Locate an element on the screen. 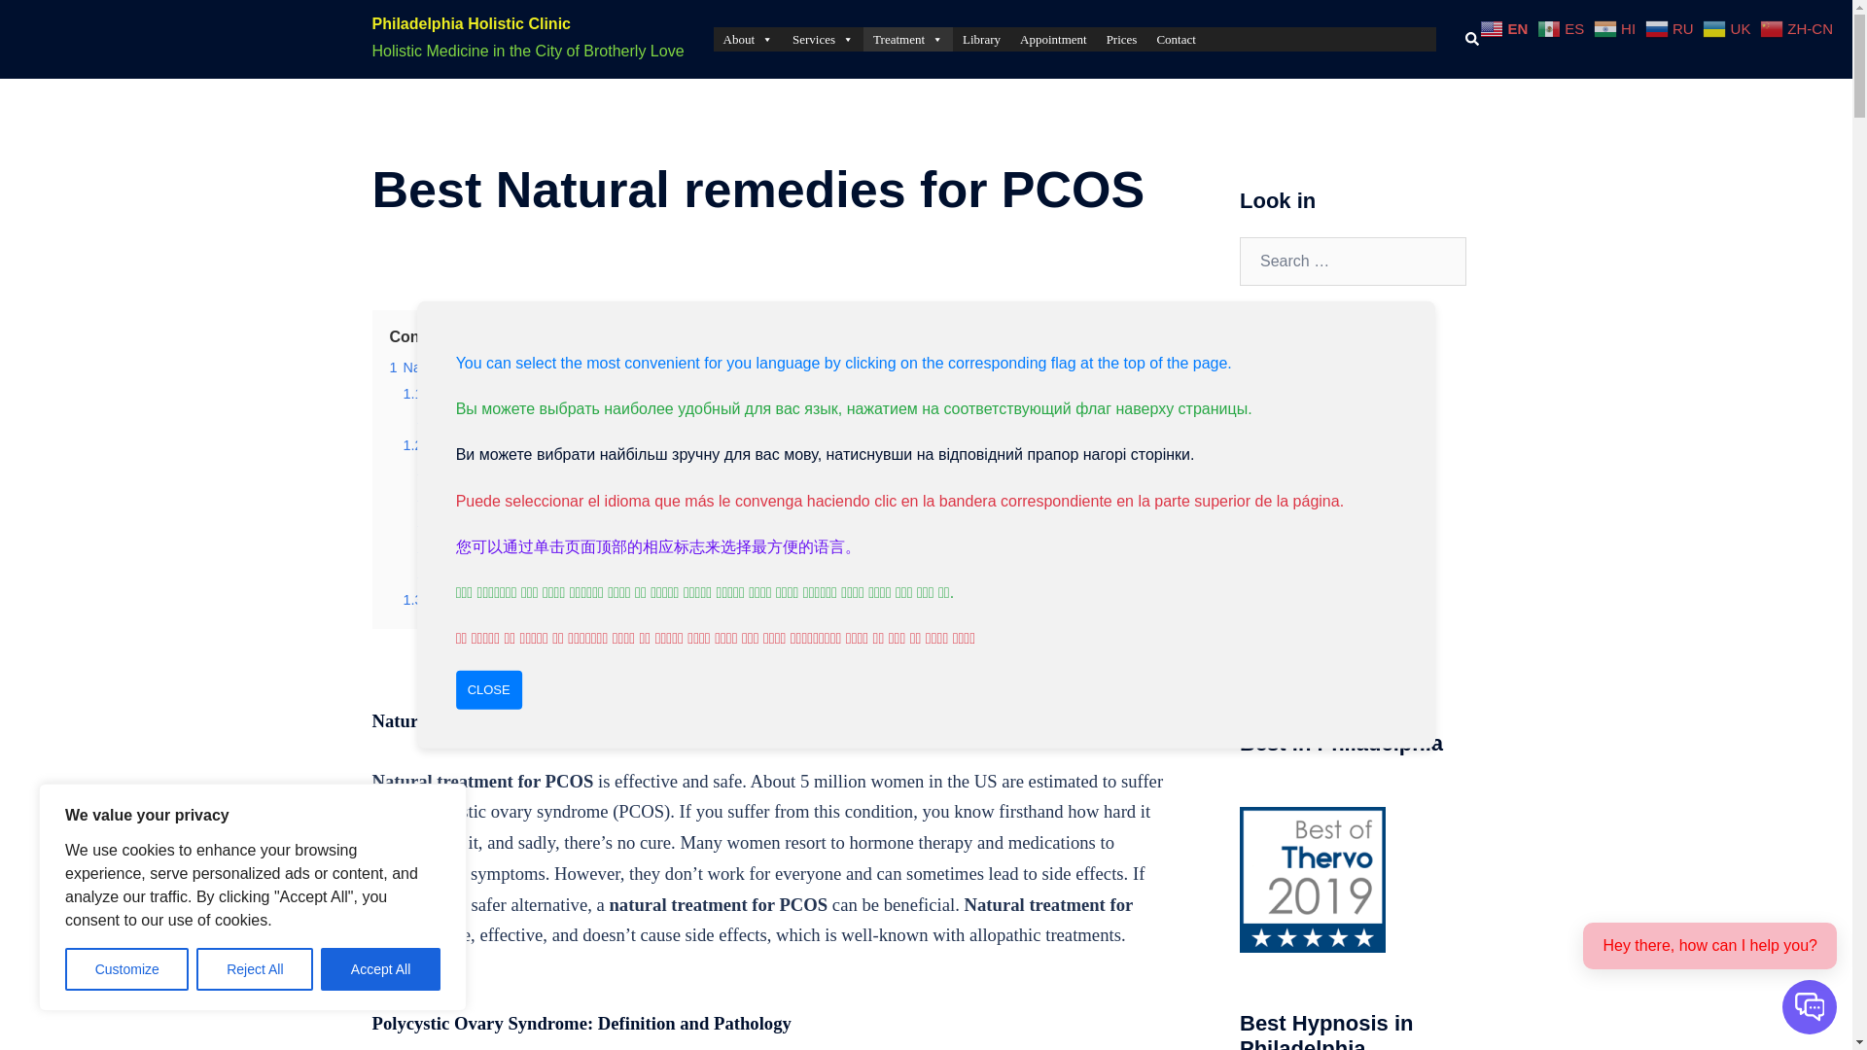  CLOSE is located at coordinates (488, 690).